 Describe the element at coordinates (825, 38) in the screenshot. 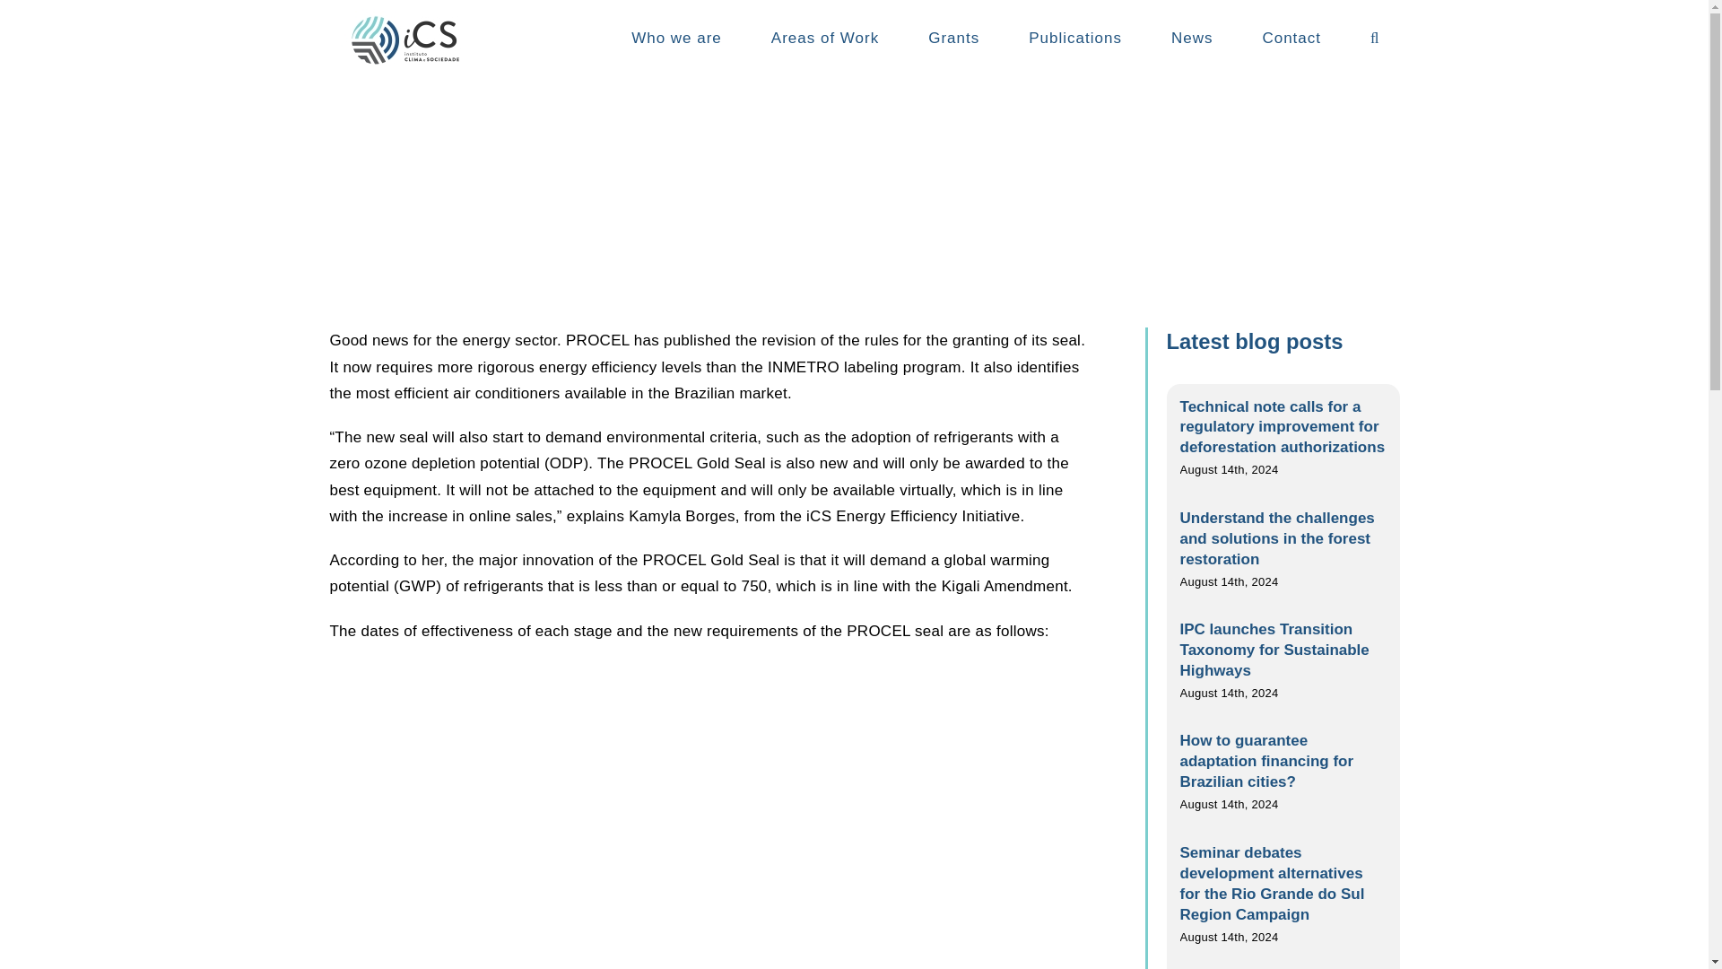

I see `Areas of Work` at that location.